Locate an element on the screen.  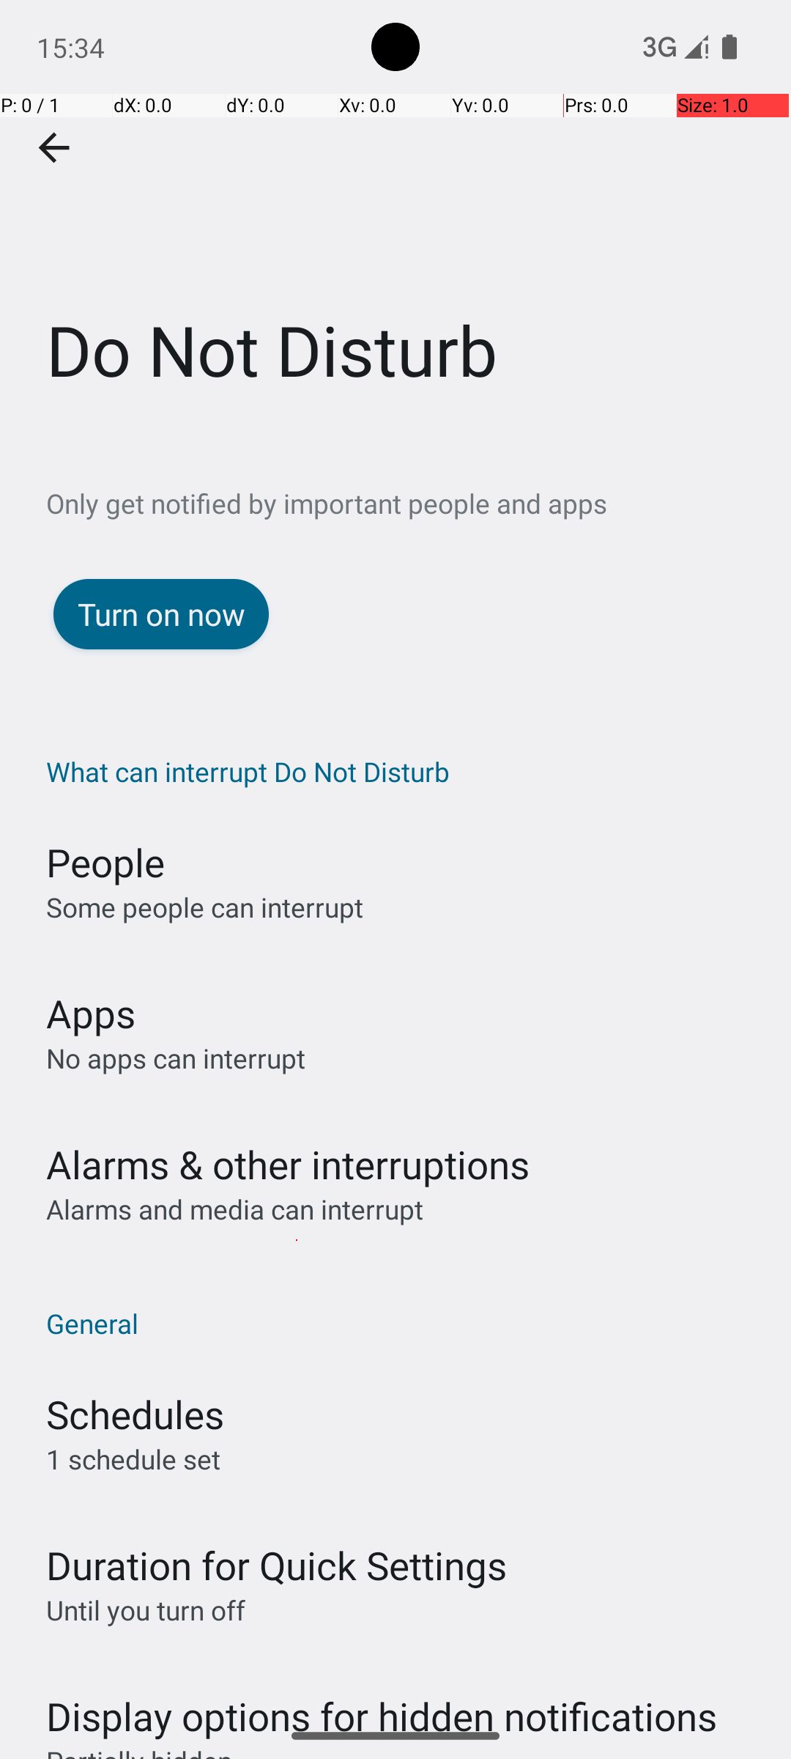
Alarms & other interruptions is located at coordinates (288, 1164).